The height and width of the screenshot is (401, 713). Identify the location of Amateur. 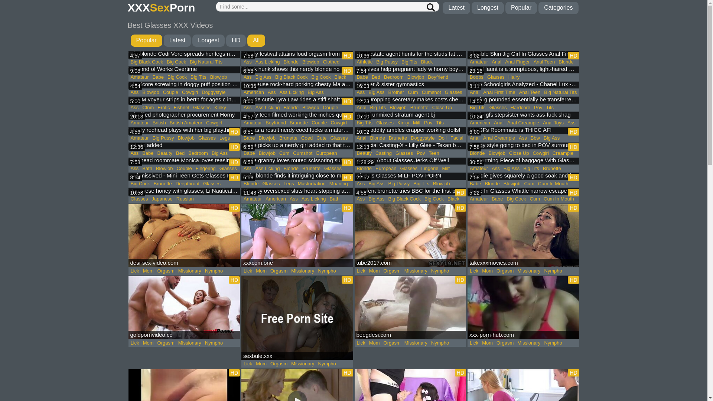
(253, 123).